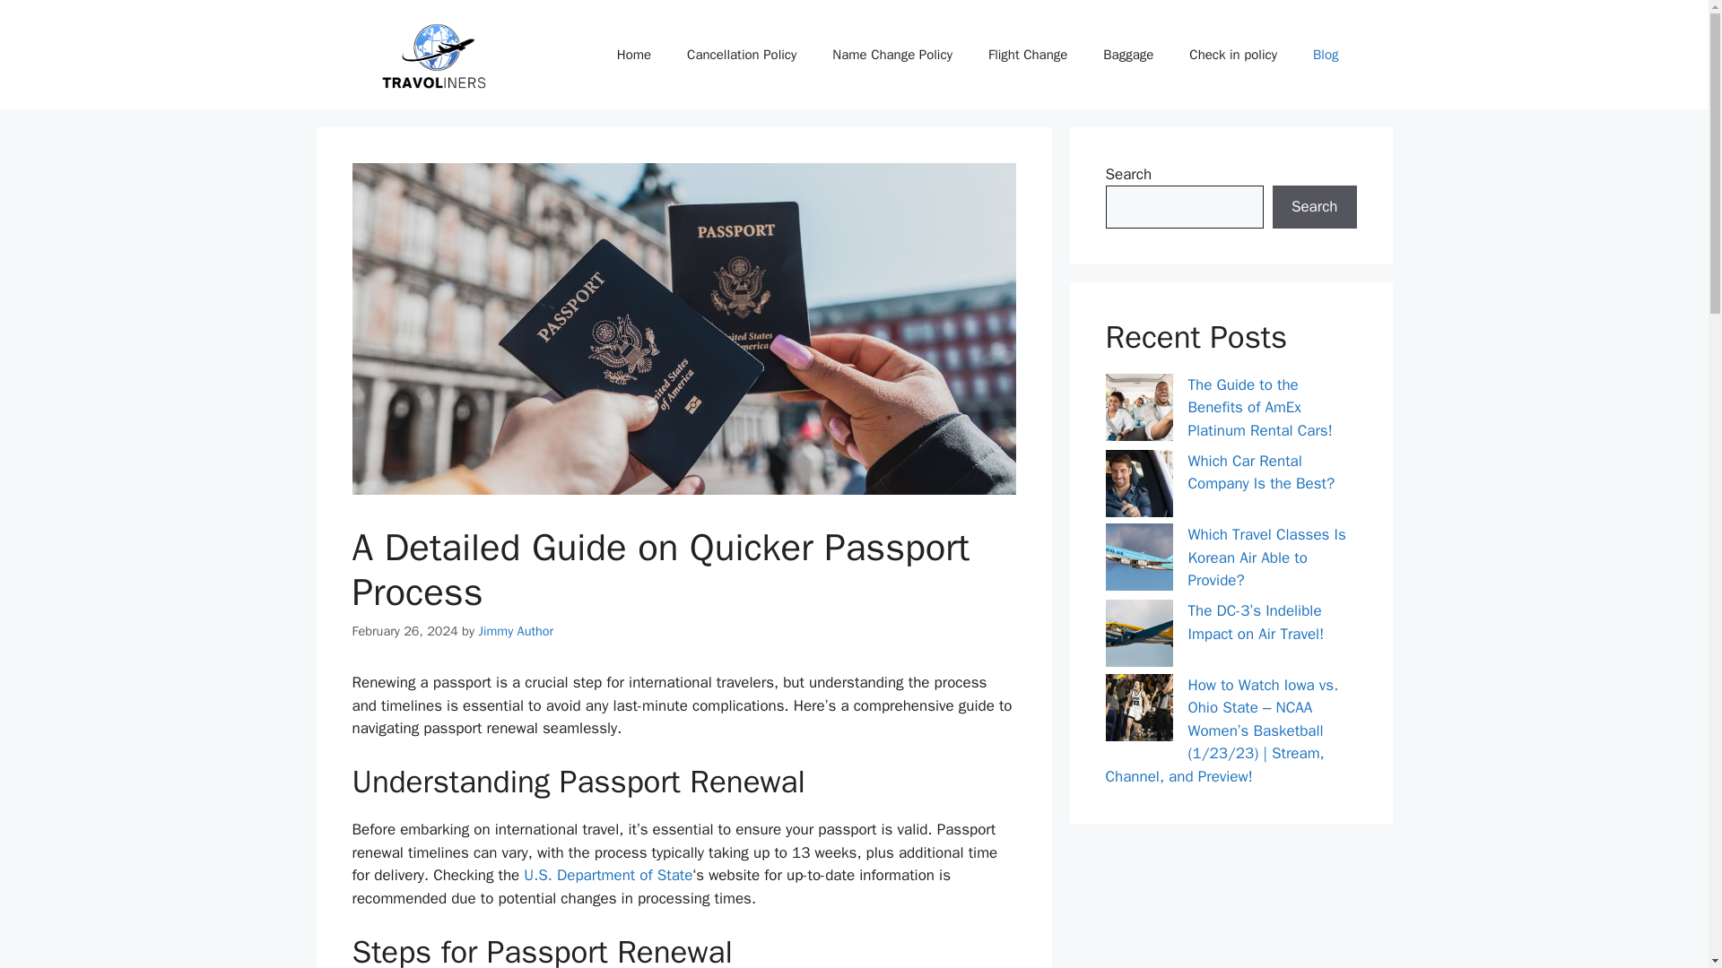  I want to click on Name Change Policy, so click(892, 54).